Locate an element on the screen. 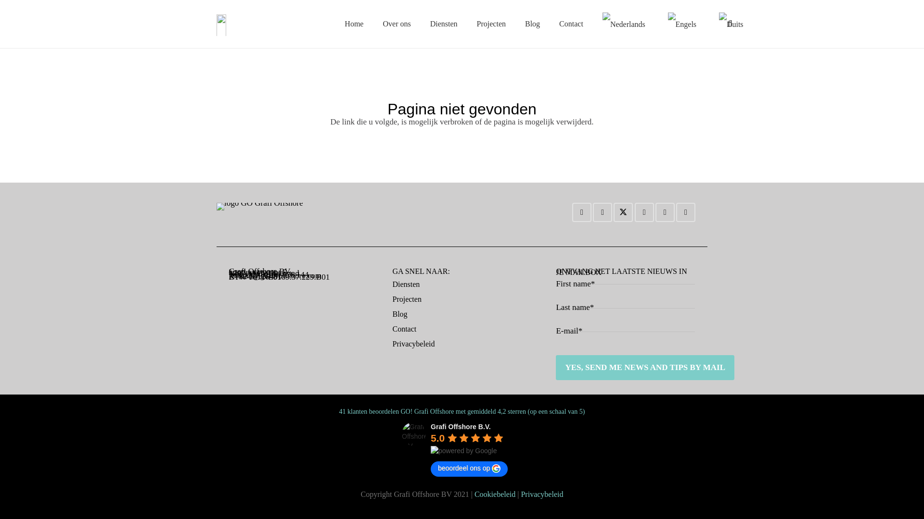 The image size is (924, 519). YES, SEND ME NEWS AND TIPS BY MAIL is located at coordinates (645, 367).